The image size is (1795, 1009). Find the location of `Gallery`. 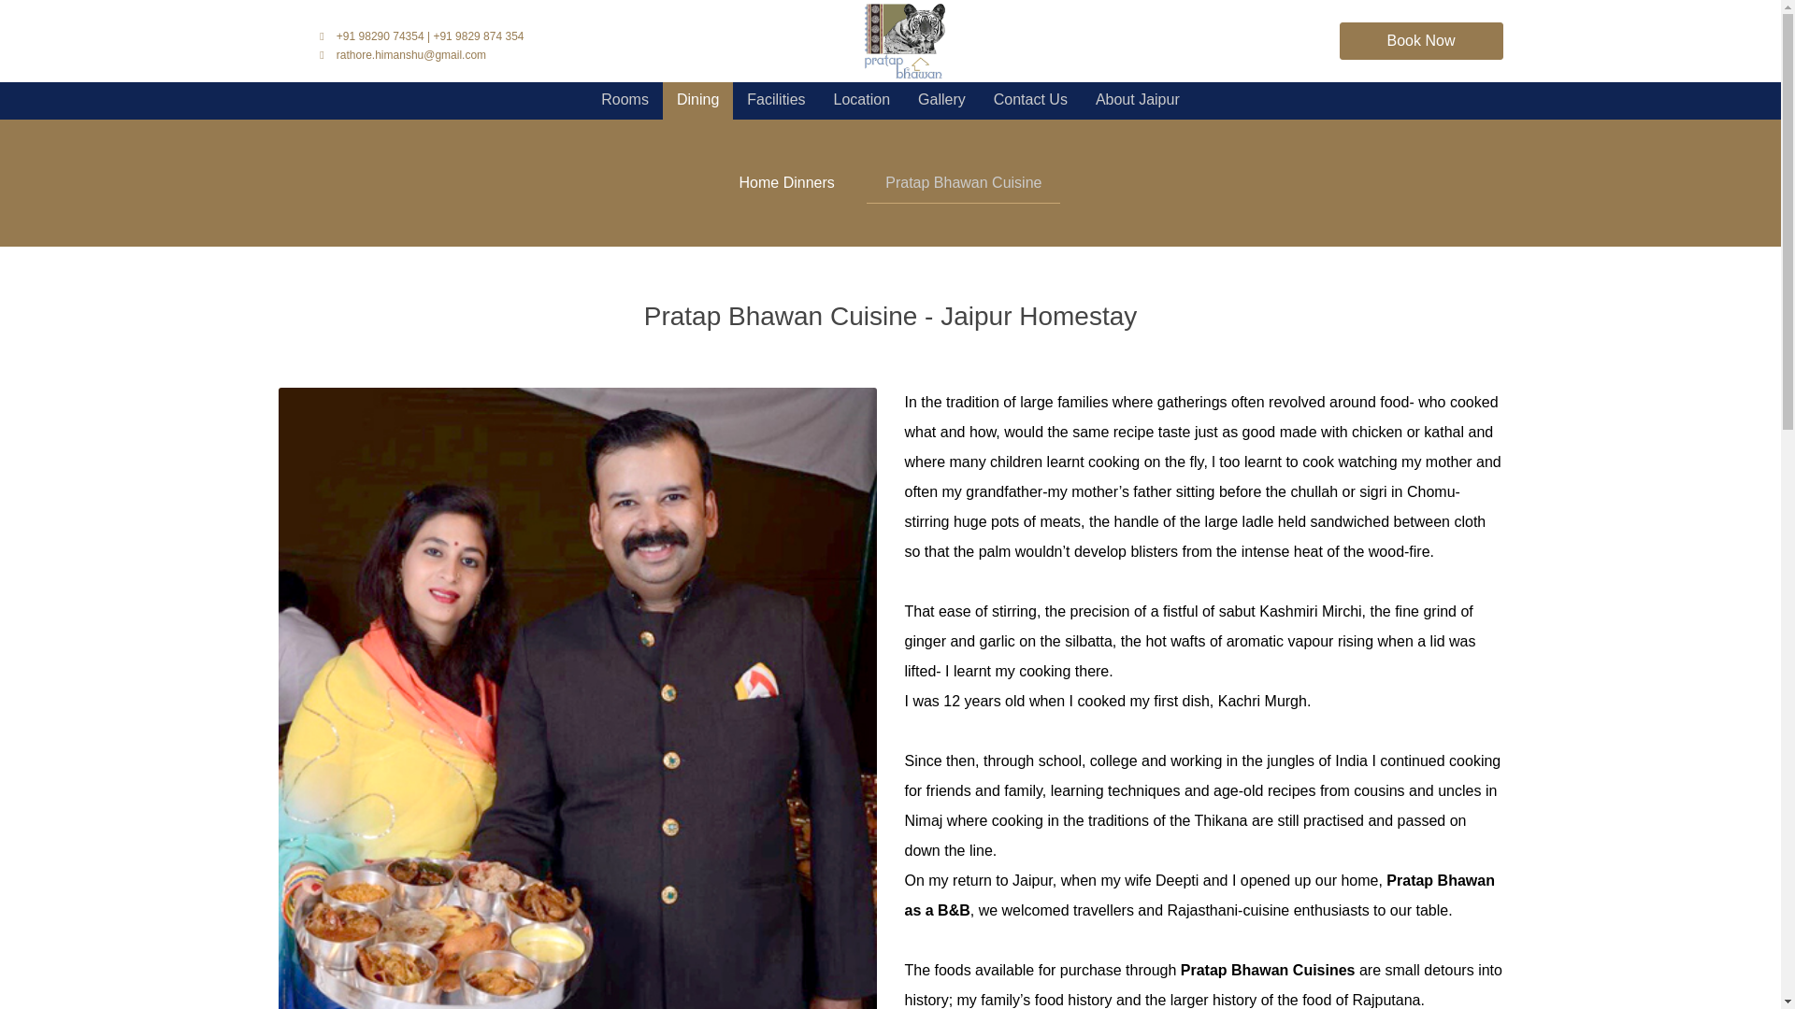

Gallery is located at coordinates (942, 101).